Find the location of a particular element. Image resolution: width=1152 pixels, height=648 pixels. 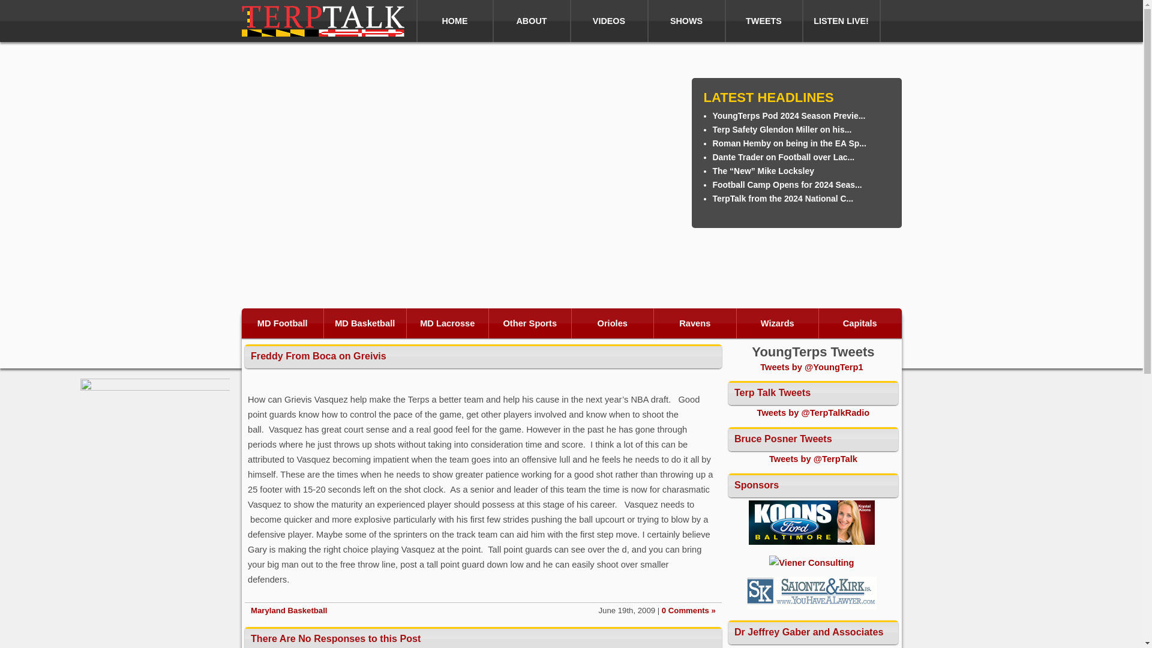

HOME is located at coordinates (455, 21).